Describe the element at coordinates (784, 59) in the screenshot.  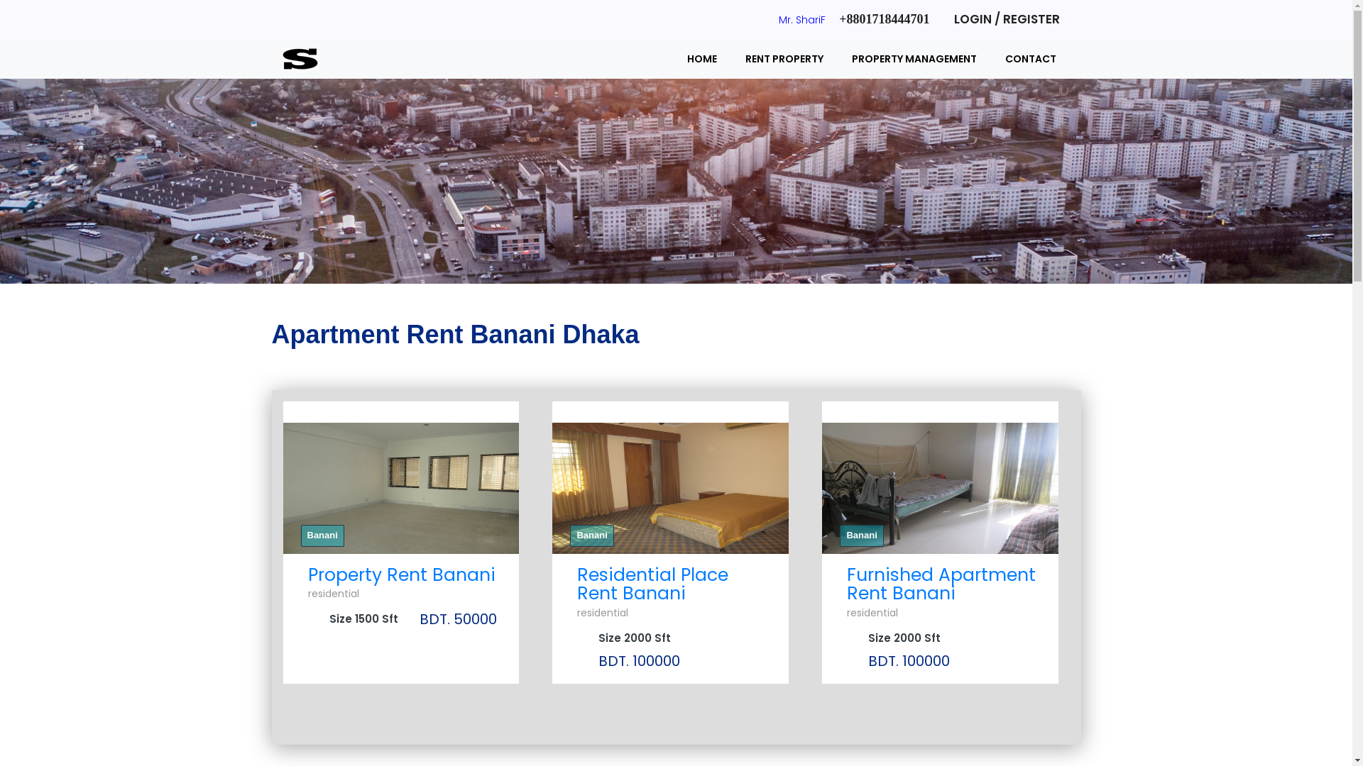
I see `RENT PROPERTY` at that location.